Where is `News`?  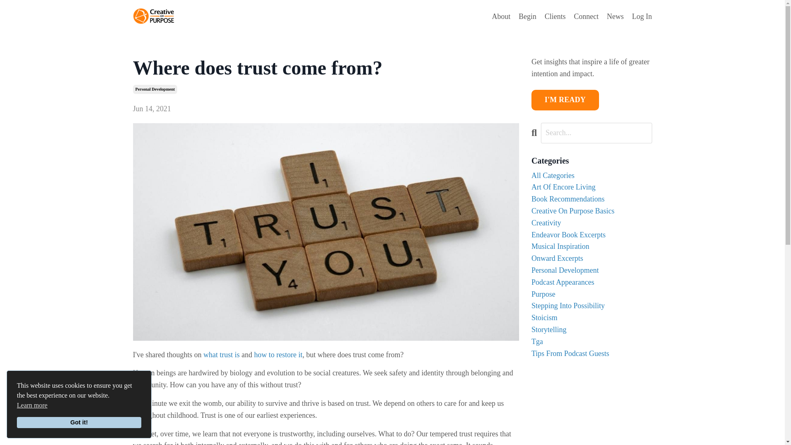
News is located at coordinates (615, 16).